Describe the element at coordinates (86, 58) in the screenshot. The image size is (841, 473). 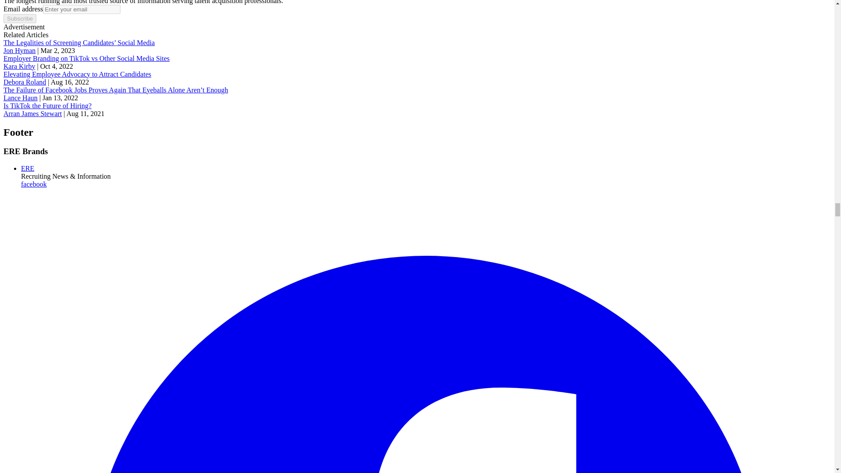
I see `Employer Branding on TikTok vs Other Social Media Sites` at that location.